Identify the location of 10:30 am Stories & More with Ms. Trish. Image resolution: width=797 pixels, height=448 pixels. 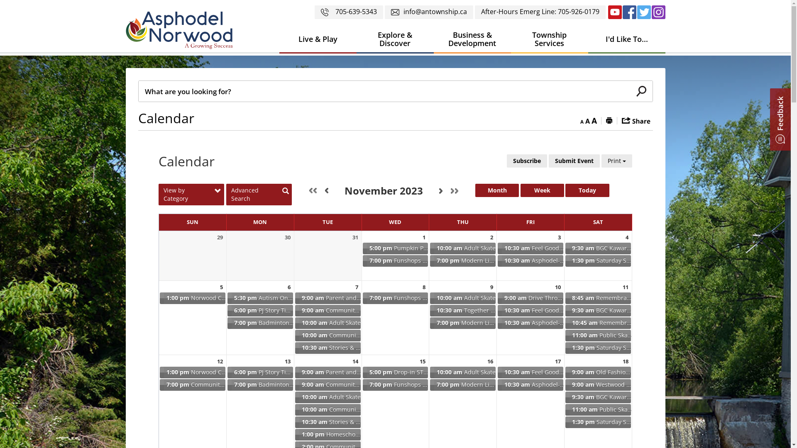
(328, 422).